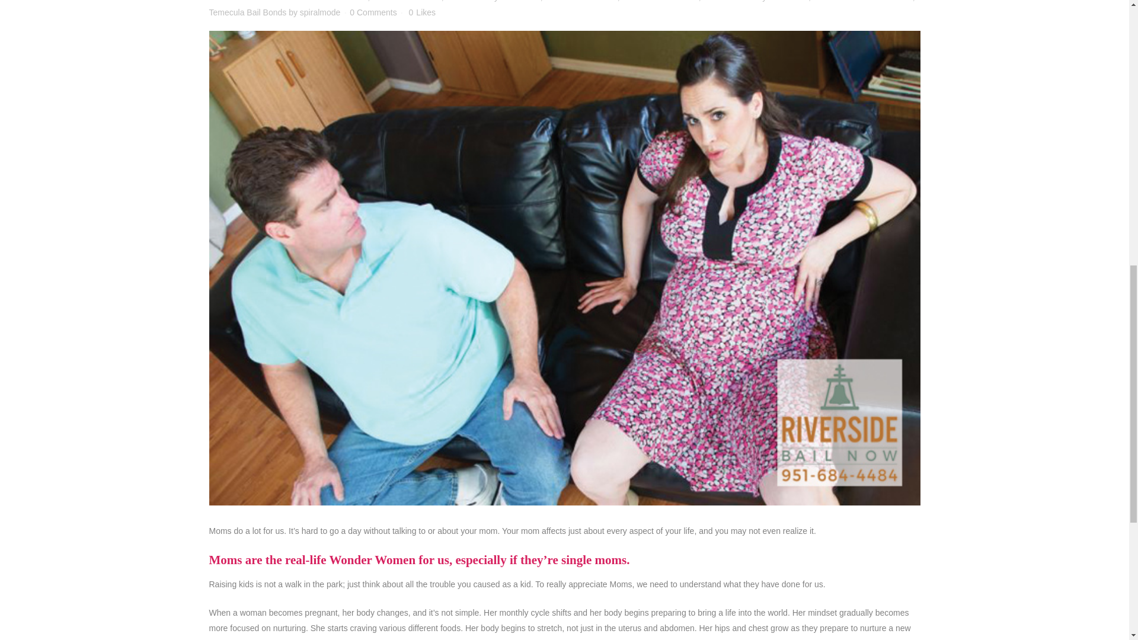  What do you see at coordinates (422, 12) in the screenshot?
I see `Like this` at bounding box center [422, 12].